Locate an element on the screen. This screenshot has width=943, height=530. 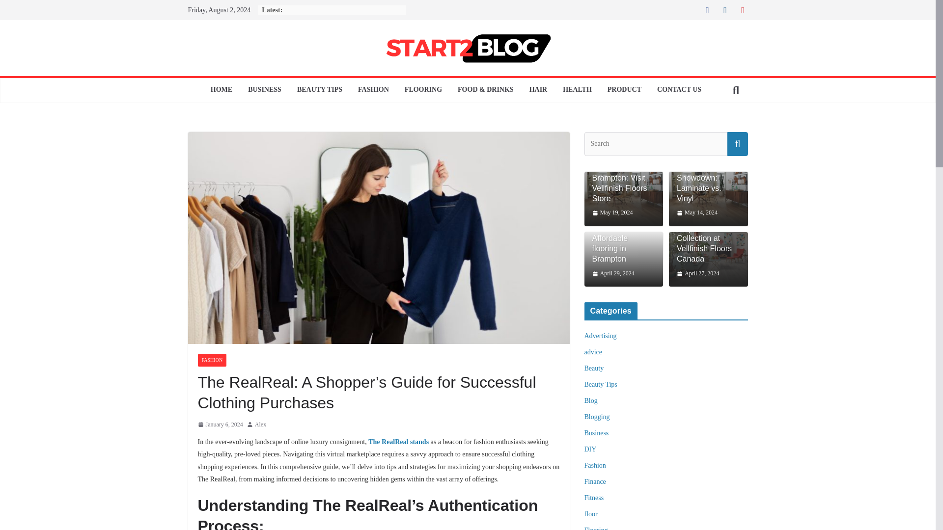
BUSINESS is located at coordinates (264, 90).